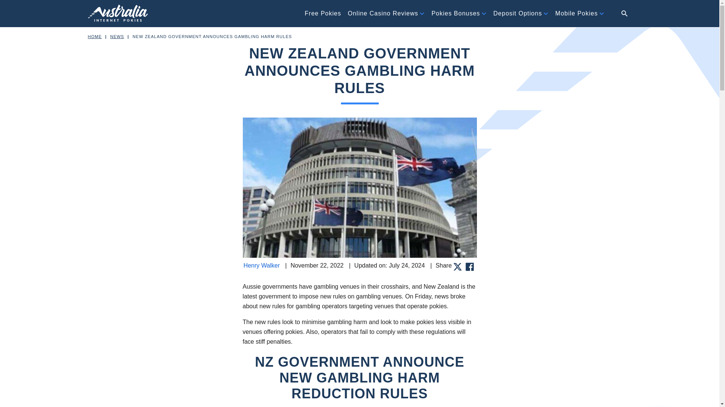  What do you see at coordinates (94, 36) in the screenshot?
I see `HOME` at bounding box center [94, 36].